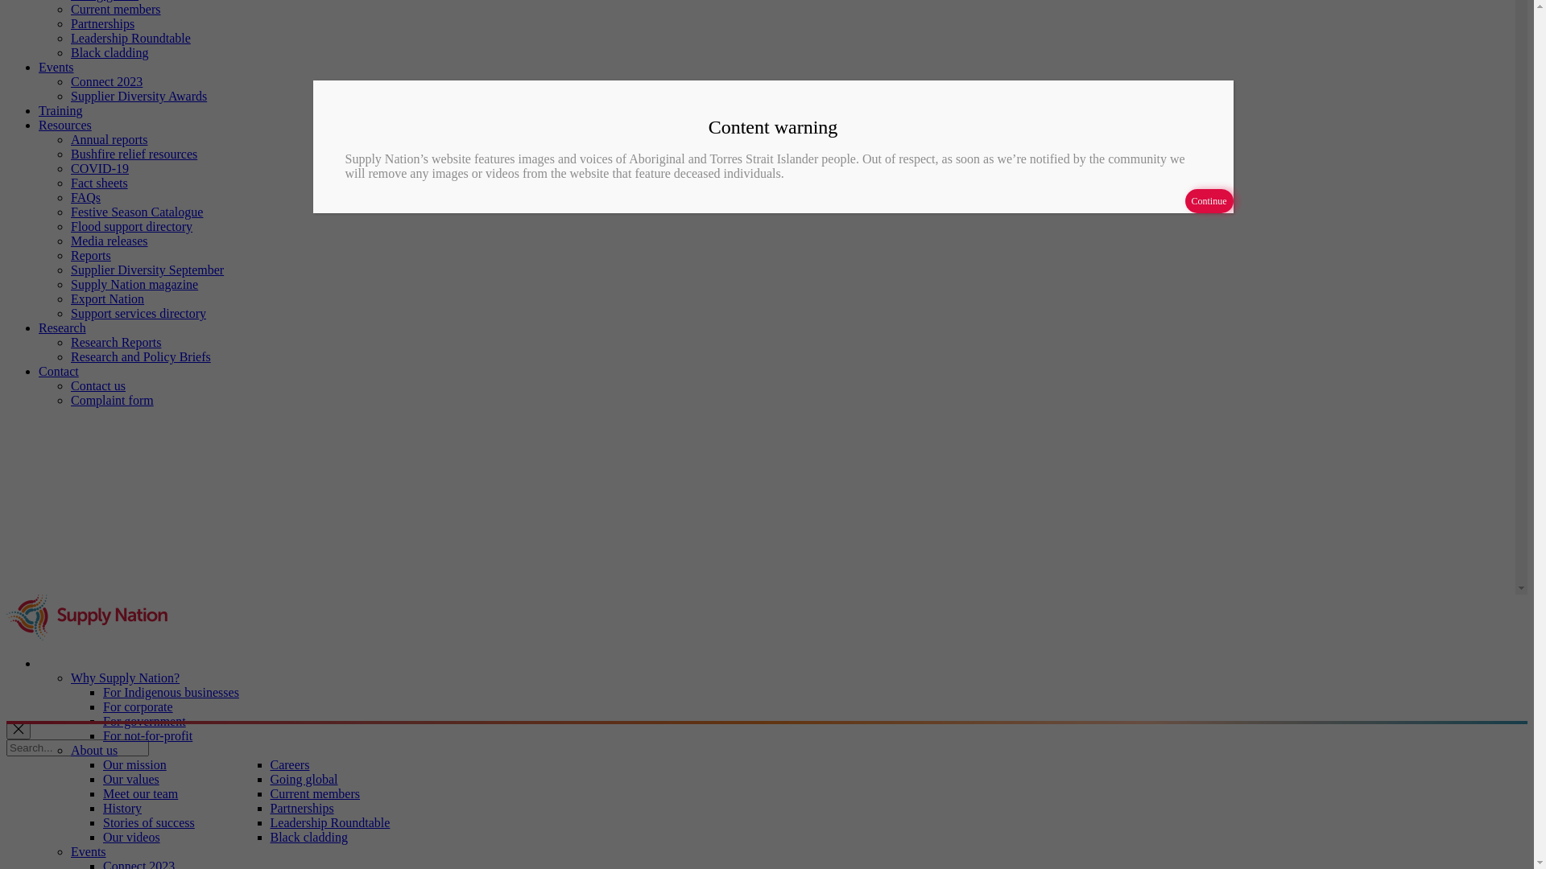 This screenshot has width=1546, height=869. What do you see at coordinates (147, 603) in the screenshot?
I see `Supplier Diversity September` at bounding box center [147, 603].